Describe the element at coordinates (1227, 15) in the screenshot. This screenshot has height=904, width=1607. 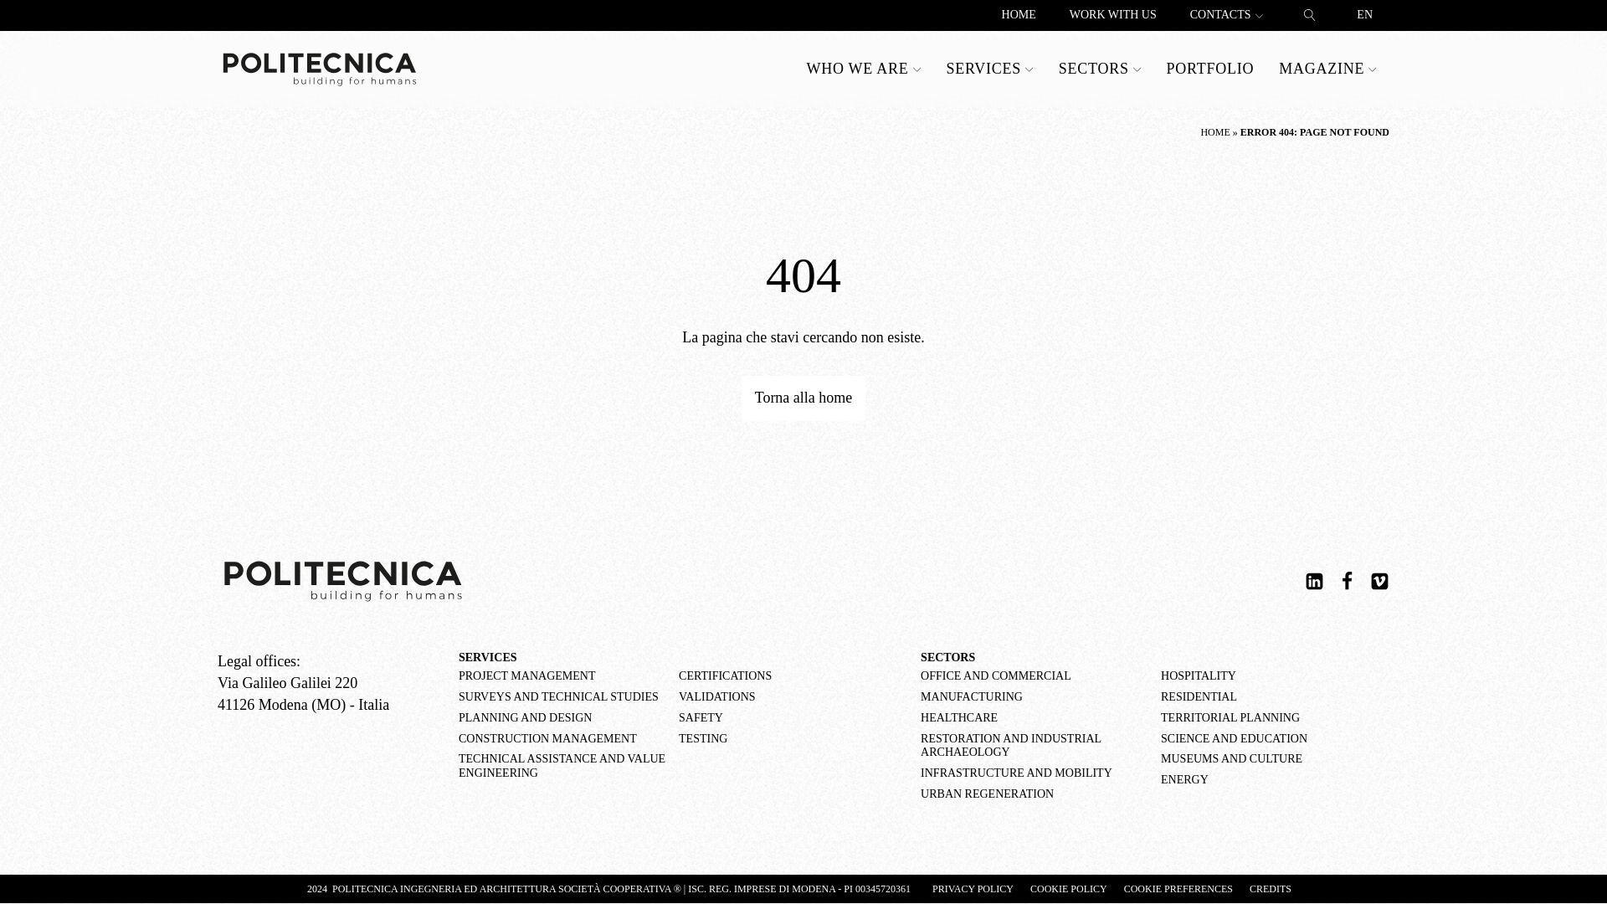
I see `CONTACTS` at that location.